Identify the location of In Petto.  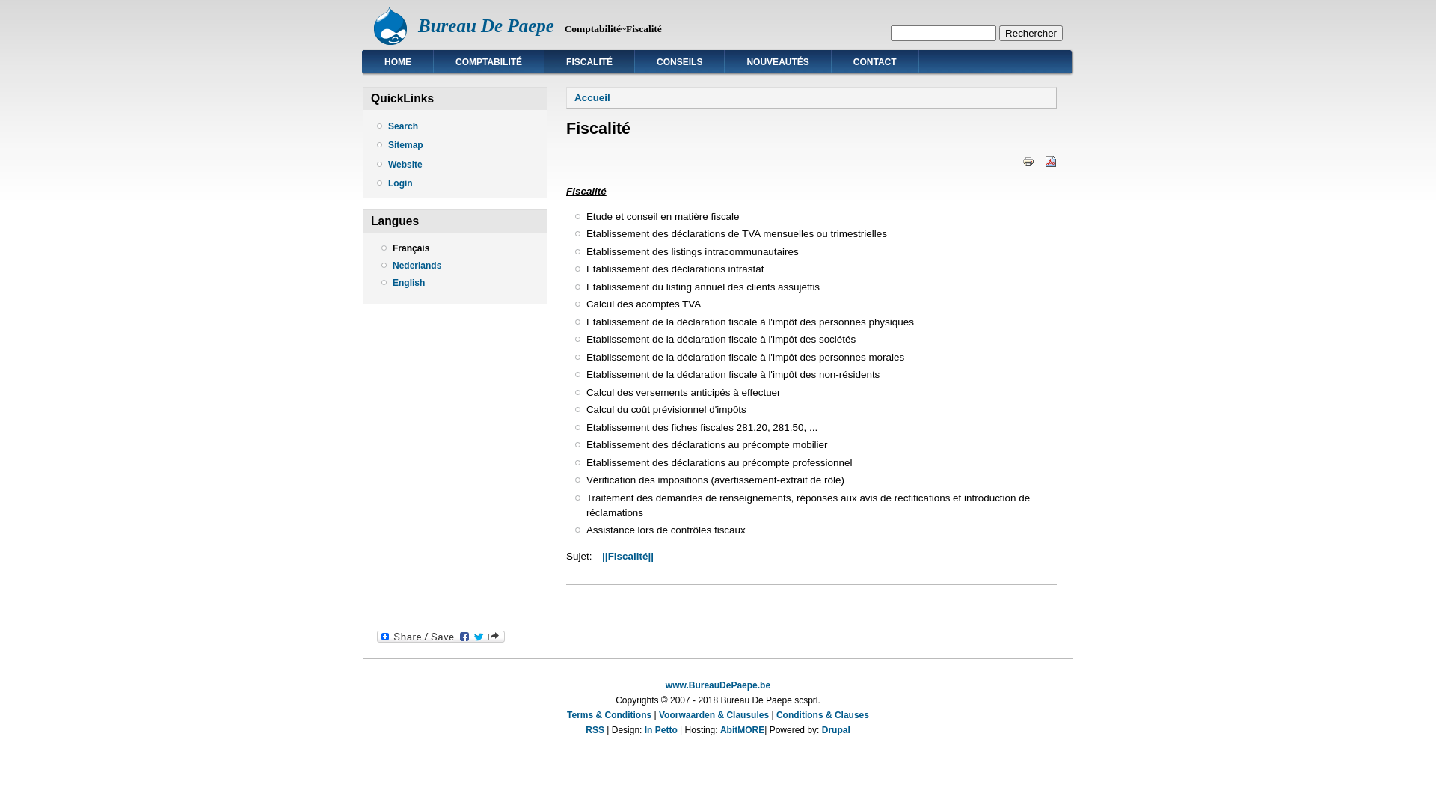
(661, 730).